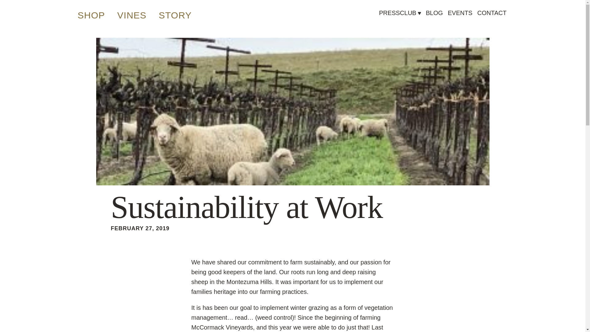  Describe the element at coordinates (91, 15) in the screenshot. I see `SHOP` at that location.